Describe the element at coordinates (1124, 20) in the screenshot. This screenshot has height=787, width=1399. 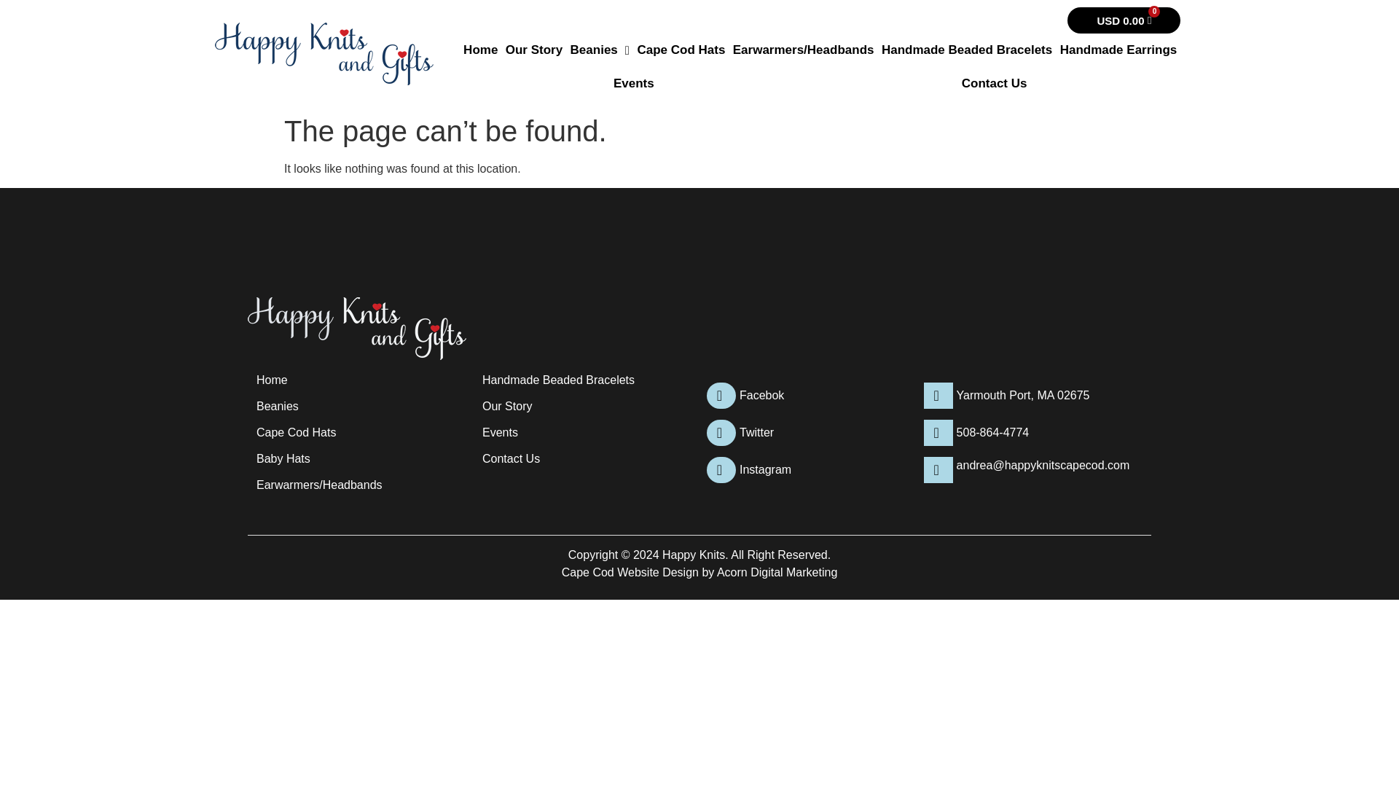
I see `Contact Us` at that location.